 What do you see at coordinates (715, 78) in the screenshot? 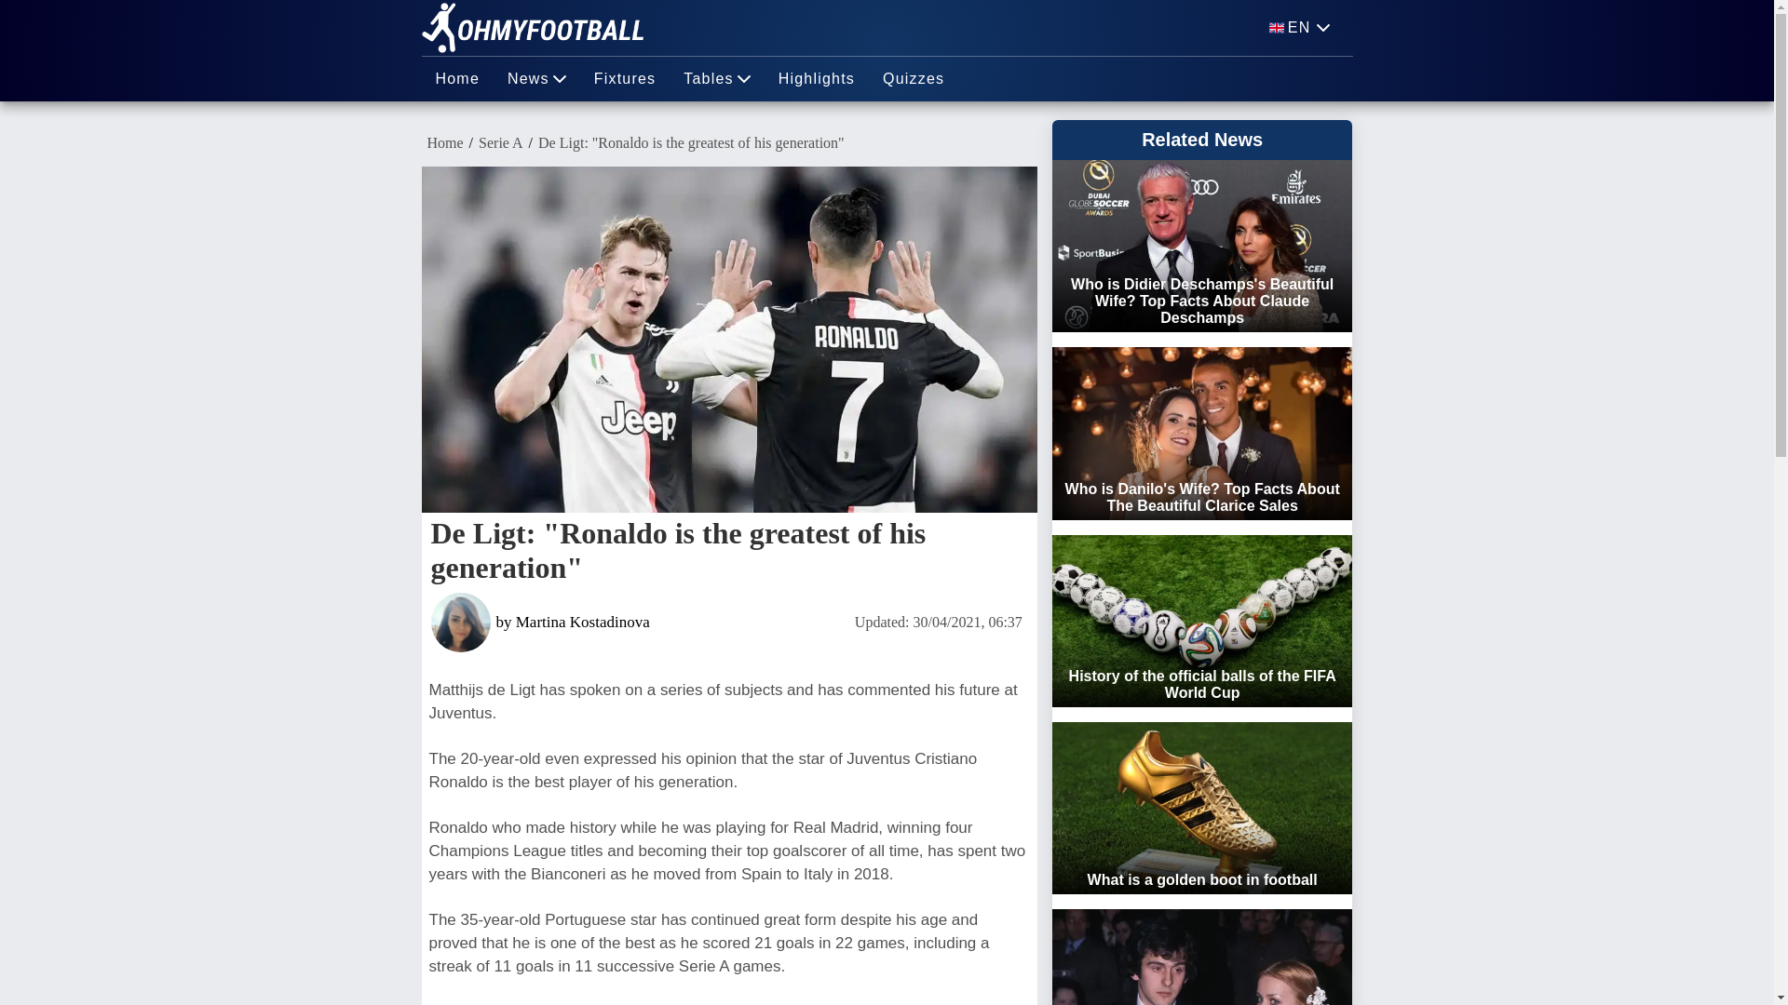
I see `Tables` at bounding box center [715, 78].